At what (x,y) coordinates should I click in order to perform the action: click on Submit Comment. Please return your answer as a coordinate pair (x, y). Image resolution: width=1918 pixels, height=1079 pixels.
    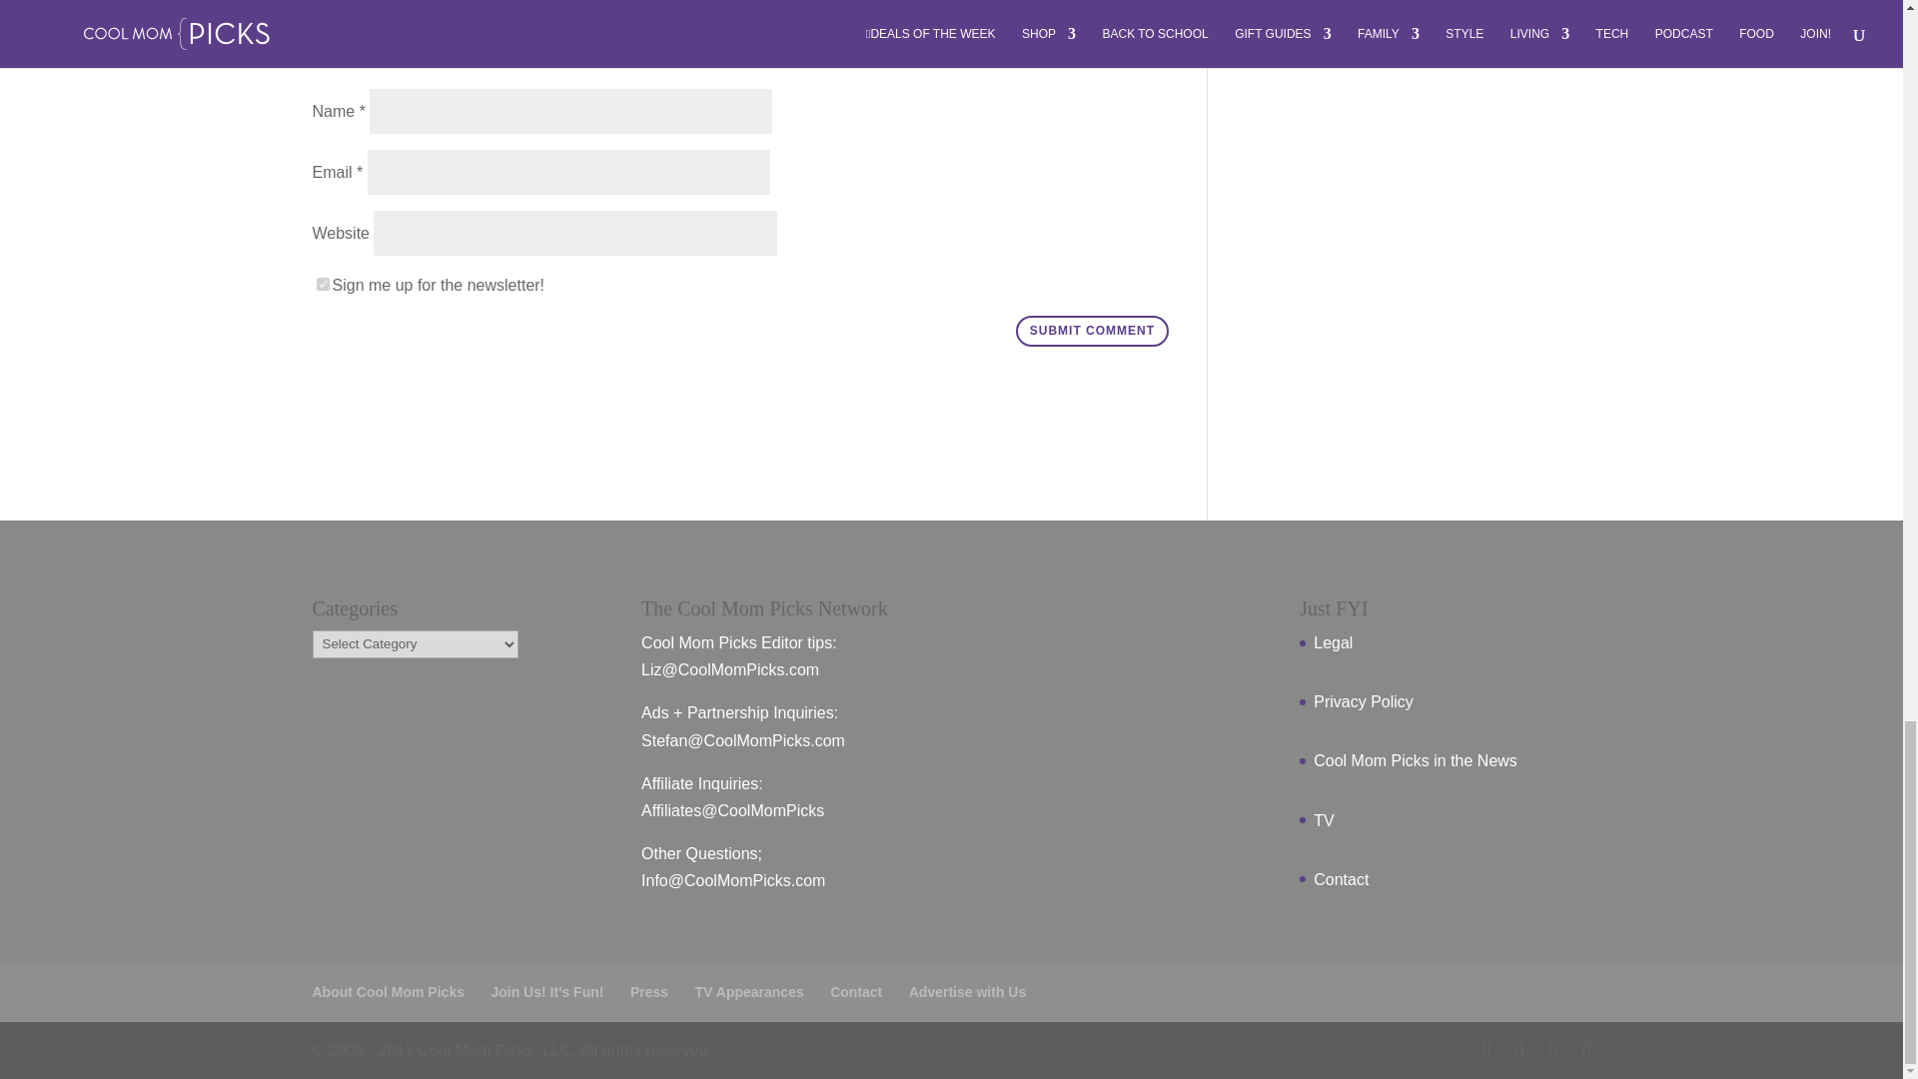
    Looking at the image, I should click on (1092, 332).